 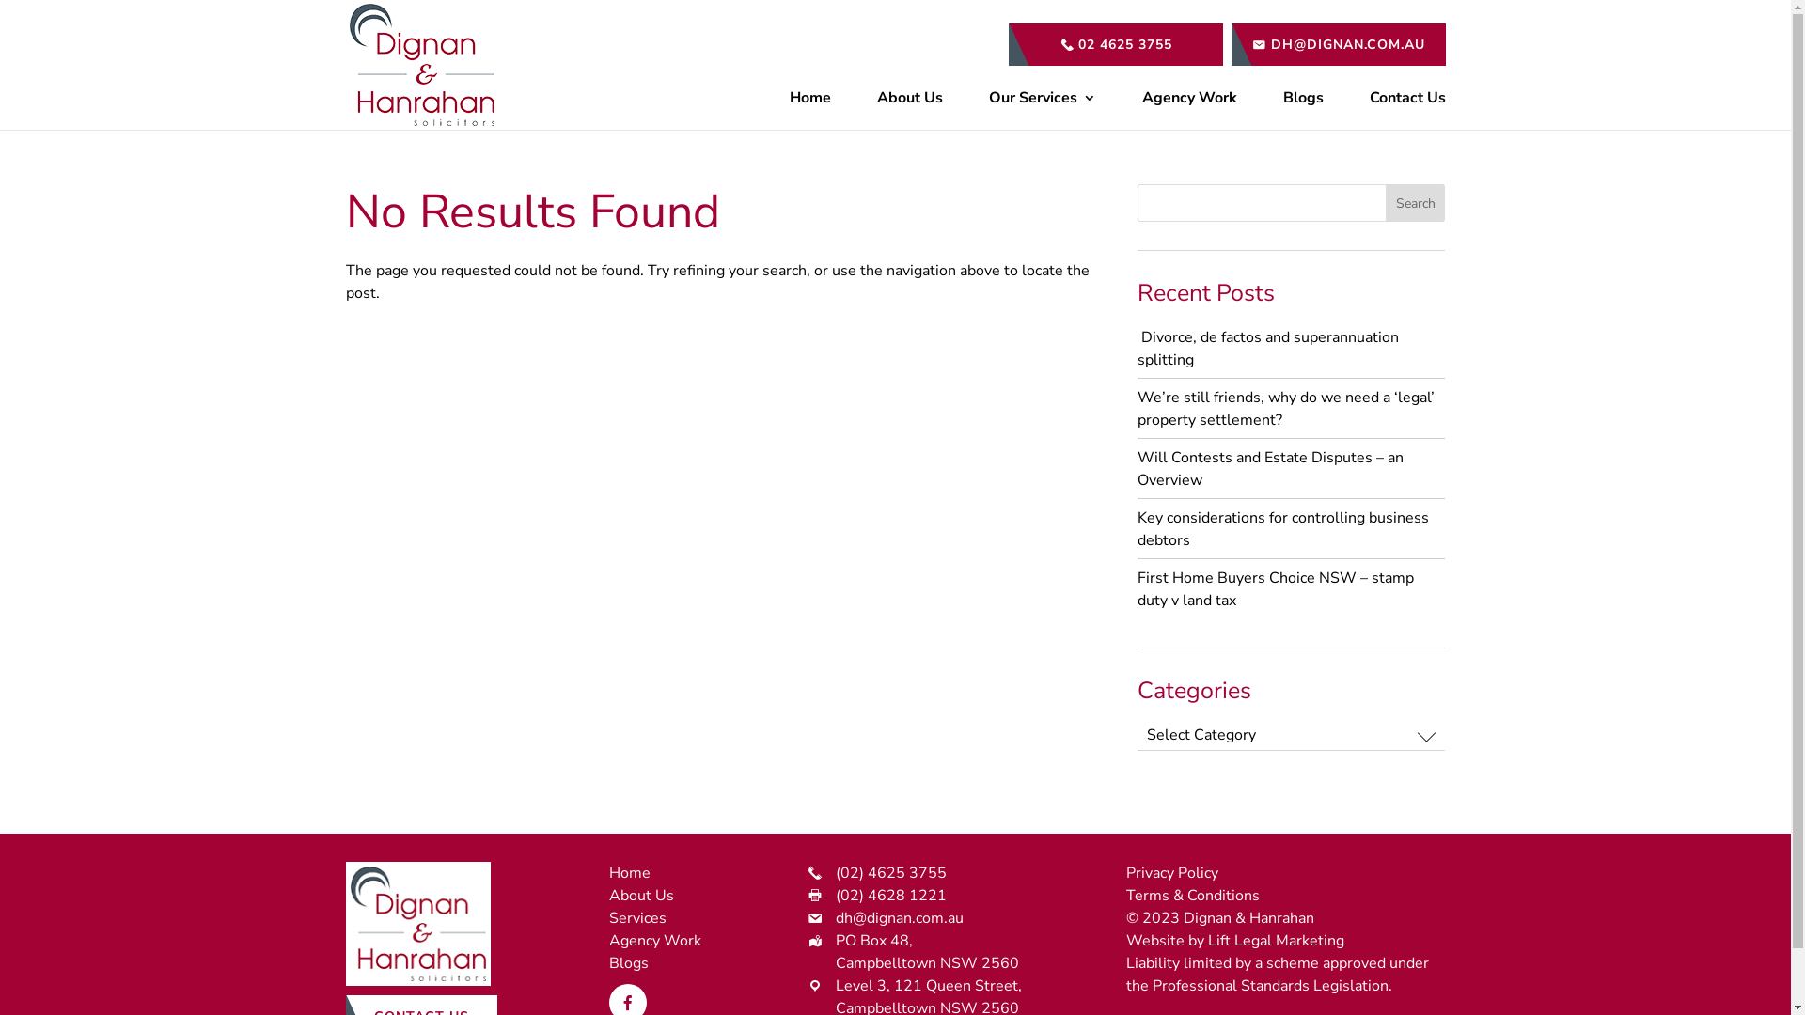 I want to click on dh@dignan.com.au, so click(x=900, y=918).